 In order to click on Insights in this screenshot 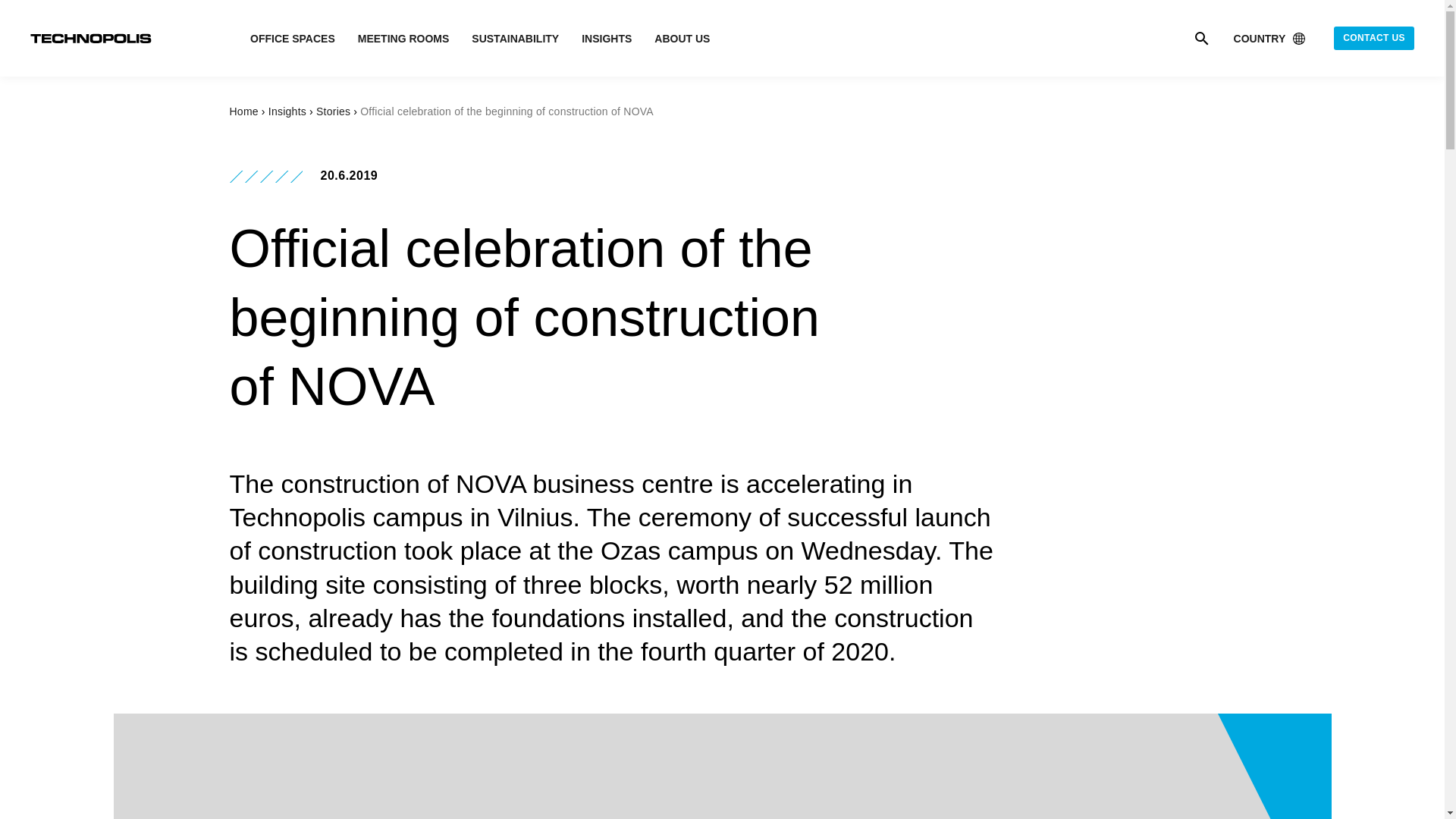, I will do `click(287, 111)`.